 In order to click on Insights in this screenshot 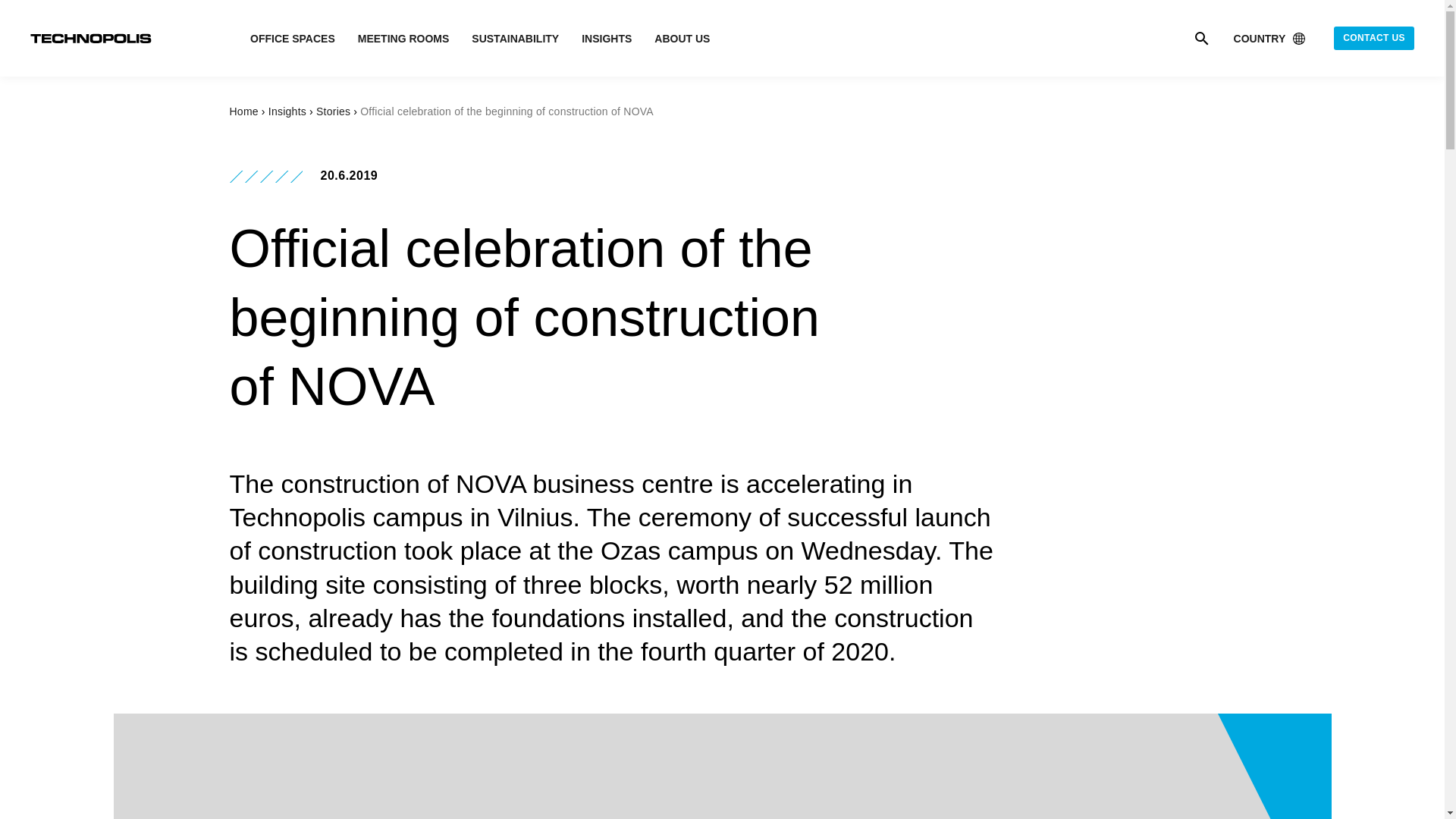, I will do `click(287, 111)`.